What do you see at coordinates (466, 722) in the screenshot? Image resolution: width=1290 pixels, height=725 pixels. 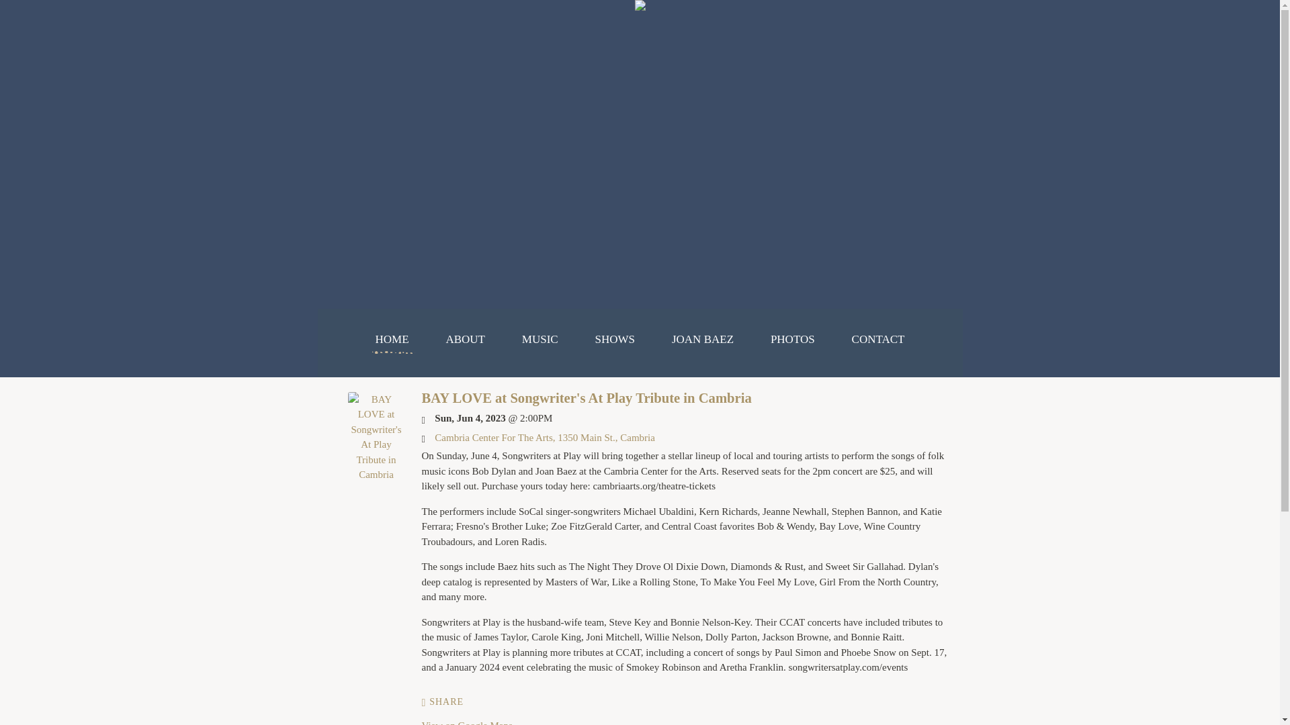 I see `View on Google Maps` at bounding box center [466, 722].